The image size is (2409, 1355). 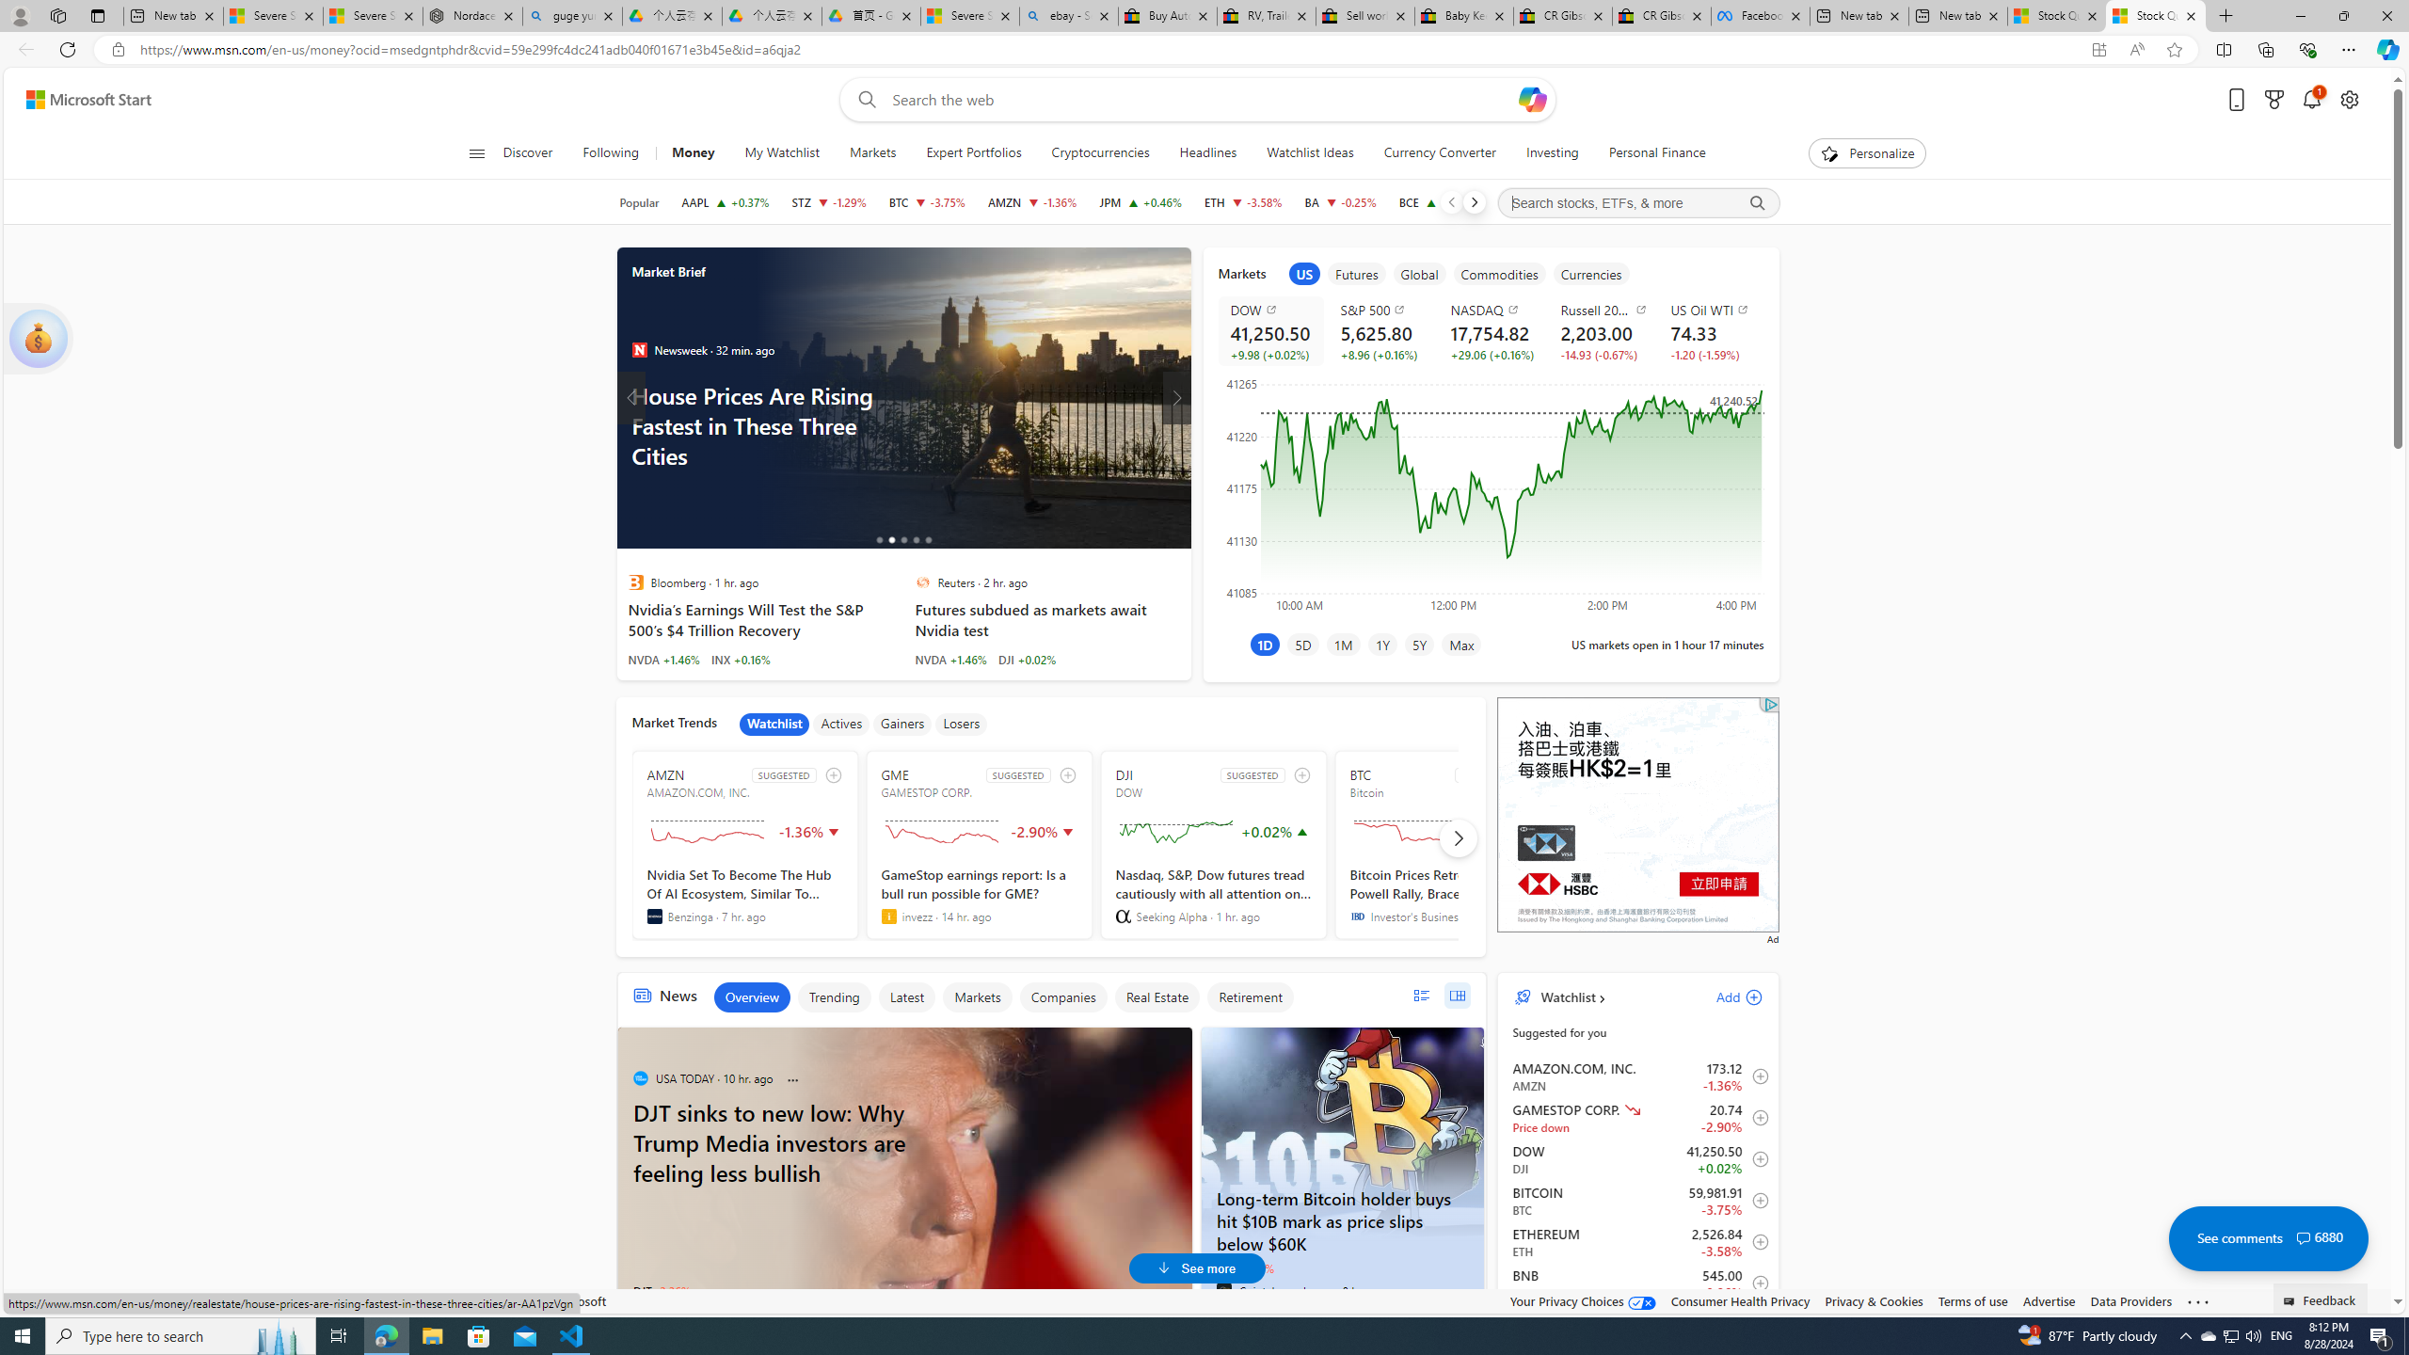 What do you see at coordinates (1602, 331) in the screenshot?
I see `Russell 2000 RUT decrease 2,203.00 -14.93 -0.67%` at bounding box center [1602, 331].